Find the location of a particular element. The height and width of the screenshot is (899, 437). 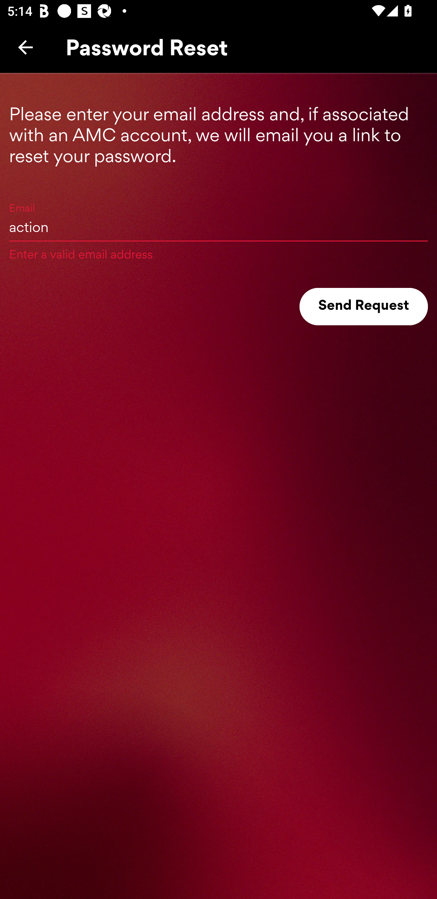

Send Request is located at coordinates (364, 307).